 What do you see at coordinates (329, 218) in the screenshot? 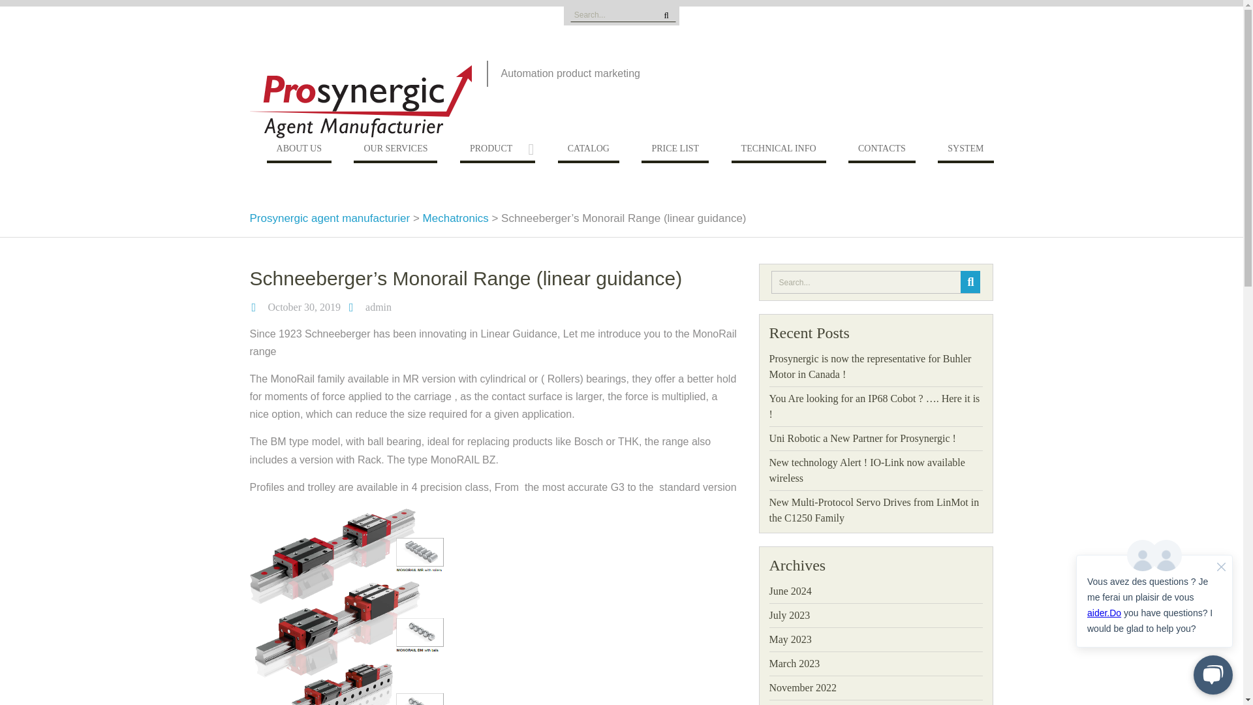
I see `Go to Prosynergic agent manufacturier.` at bounding box center [329, 218].